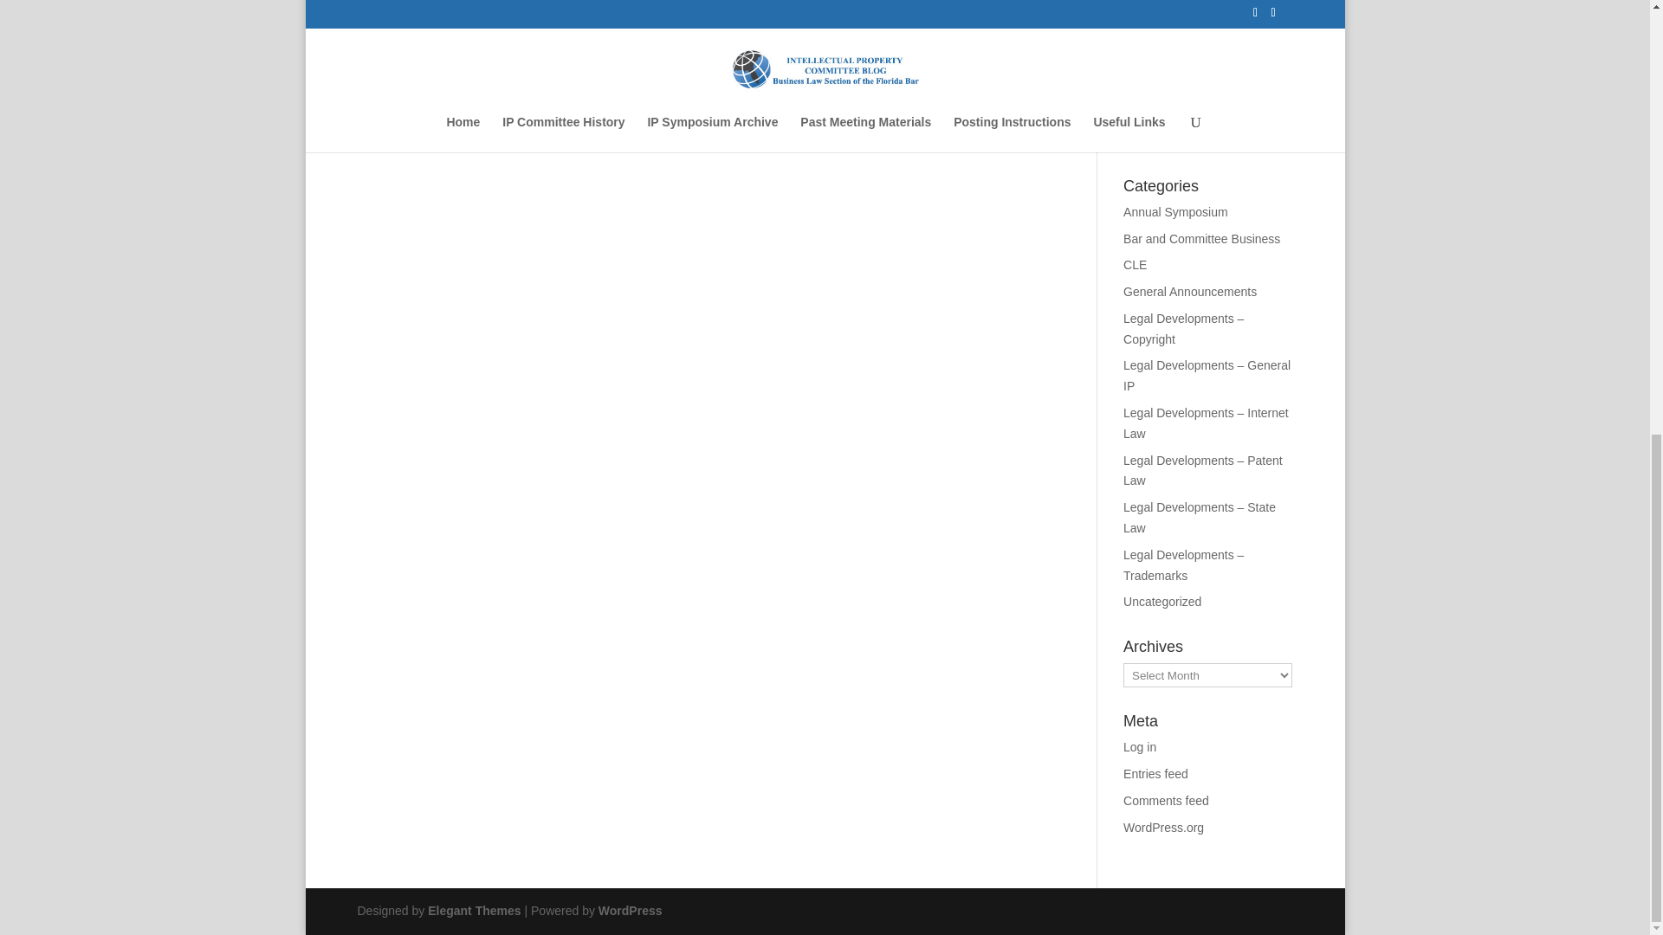 The image size is (1663, 935). I want to click on CLE, so click(1135, 265).